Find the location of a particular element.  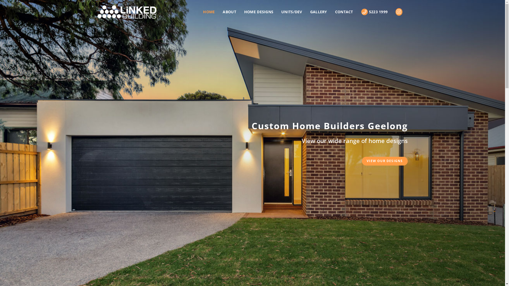

UNITS/DEV is located at coordinates (292, 12).